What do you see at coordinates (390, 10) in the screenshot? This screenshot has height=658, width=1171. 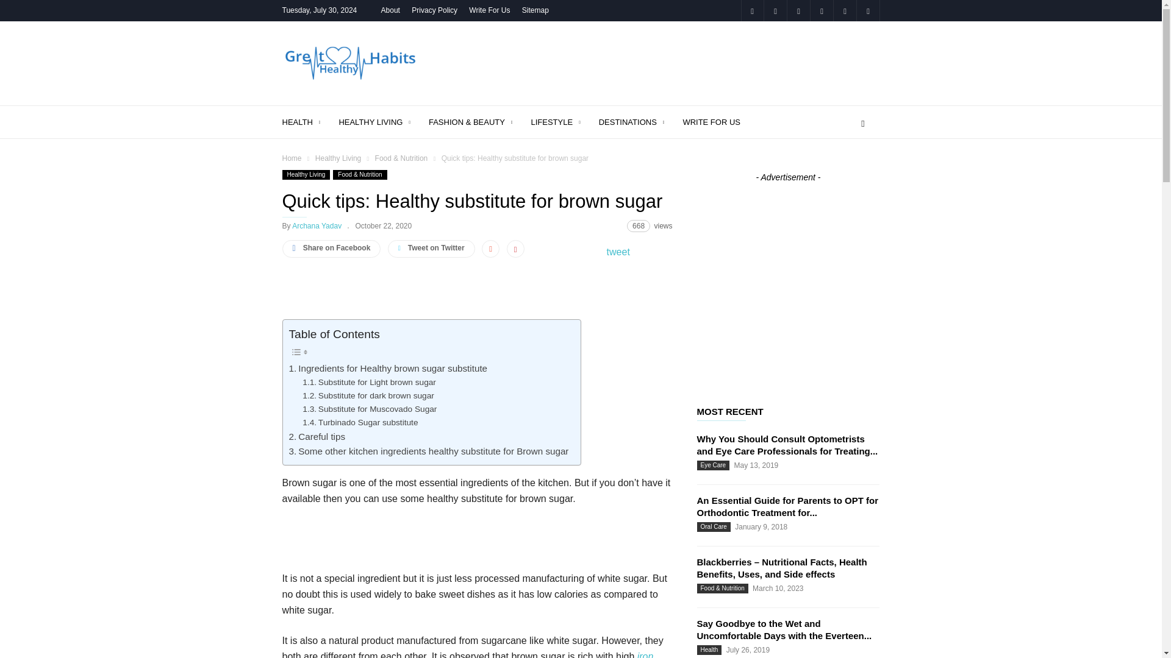 I see `About` at bounding box center [390, 10].